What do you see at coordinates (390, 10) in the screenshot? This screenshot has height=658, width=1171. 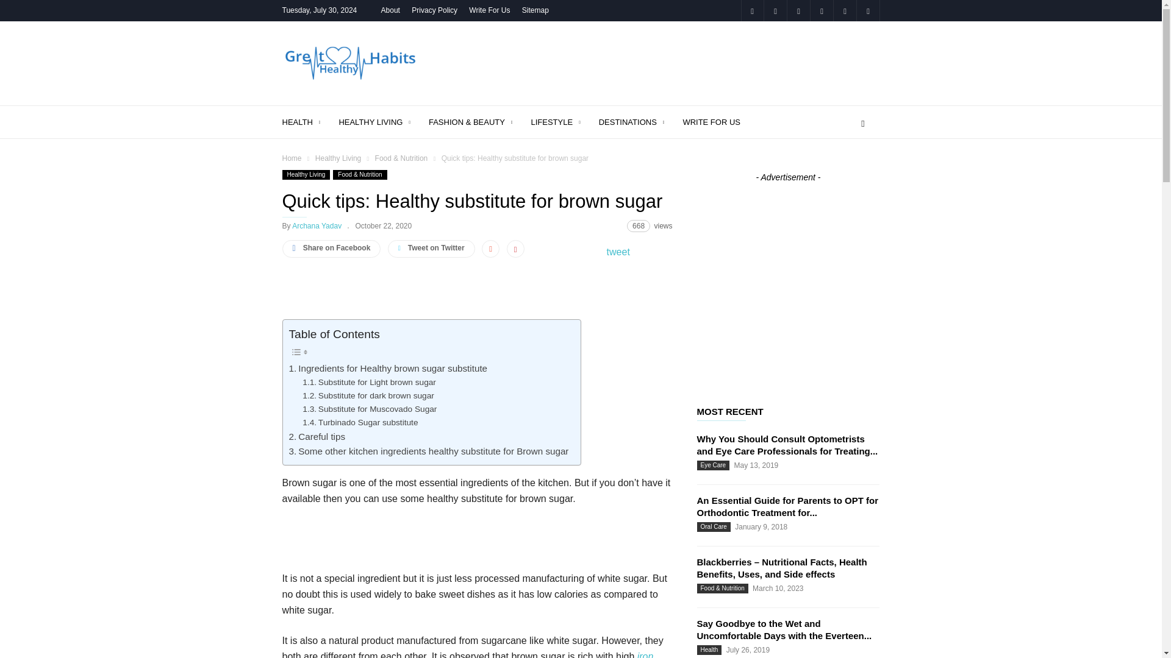 I see `About` at bounding box center [390, 10].